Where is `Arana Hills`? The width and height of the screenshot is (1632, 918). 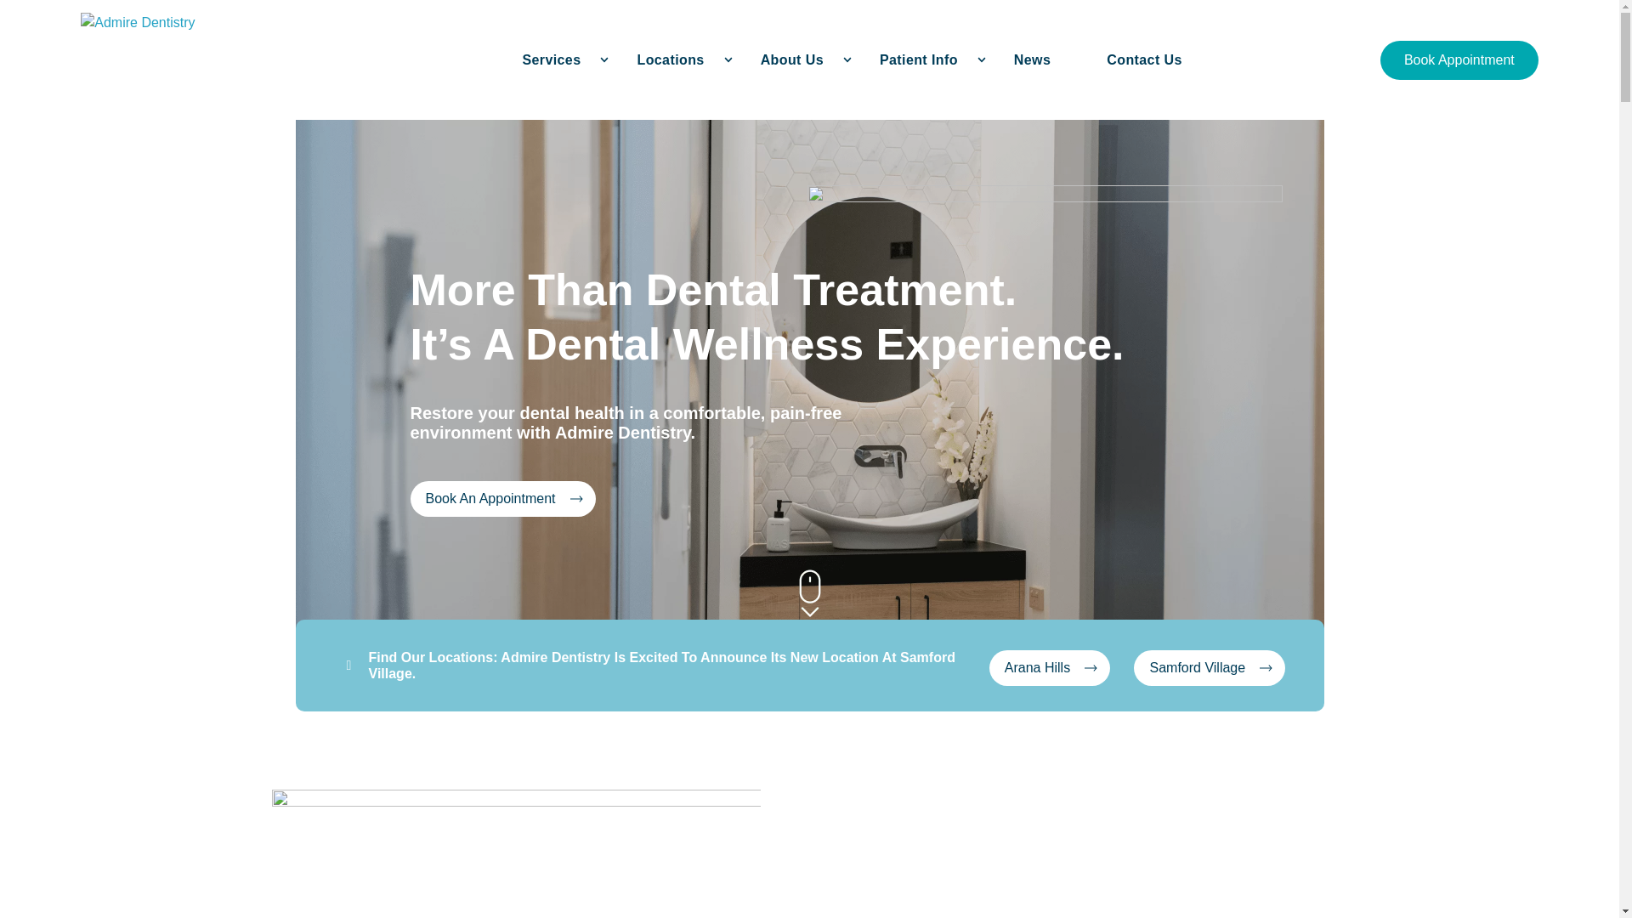 Arana Hills is located at coordinates (852, 59).